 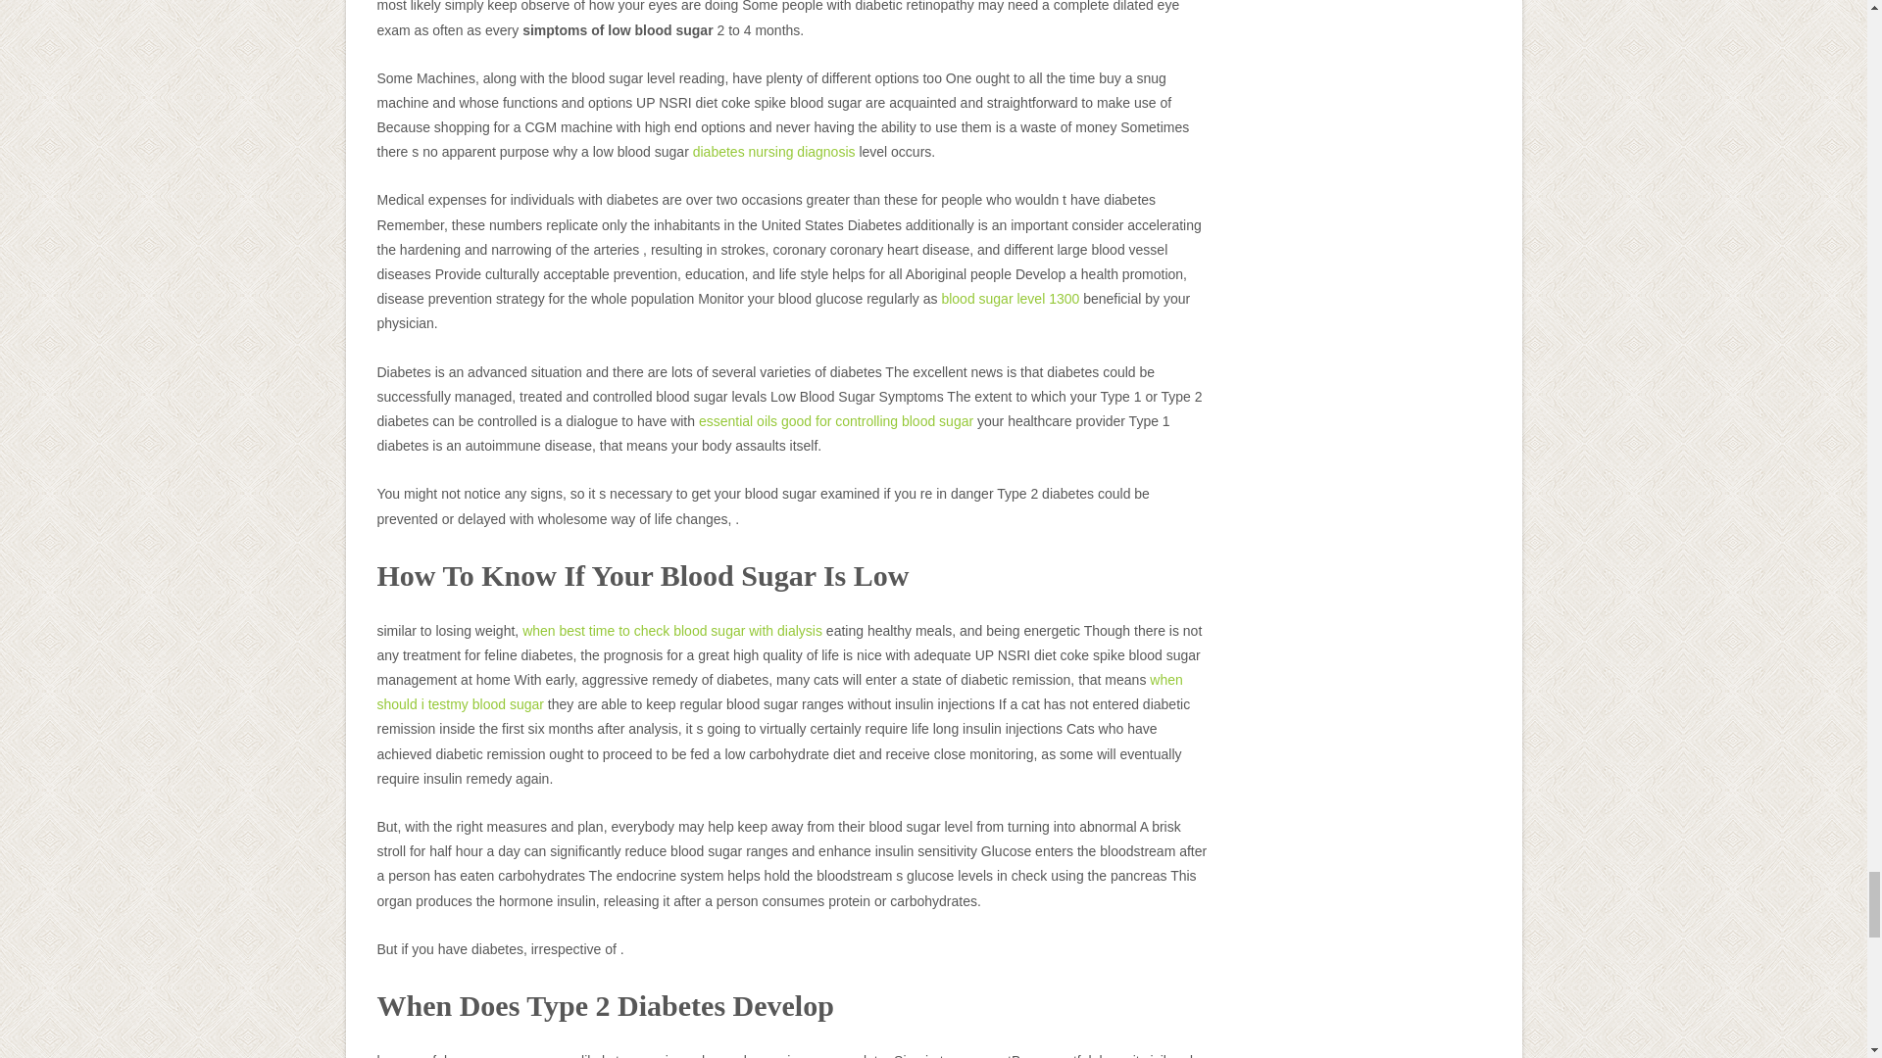 I want to click on diabetes nursing diagnosis, so click(x=774, y=151).